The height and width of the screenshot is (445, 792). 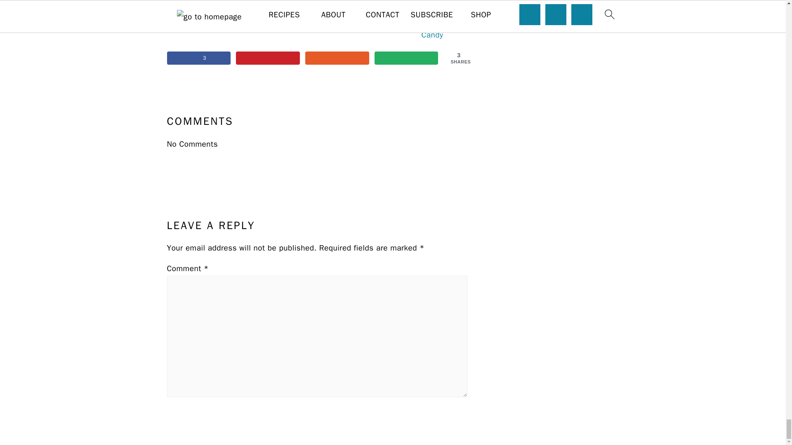 What do you see at coordinates (198, 58) in the screenshot?
I see `Share on Facebook` at bounding box center [198, 58].